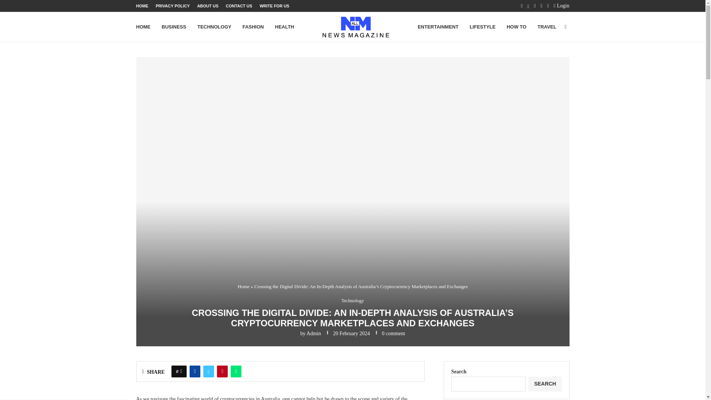 The width and height of the screenshot is (711, 400). What do you see at coordinates (438, 27) in the screenshot?
I see `ENTERTAINMENT` at bounding box center [438, 27].